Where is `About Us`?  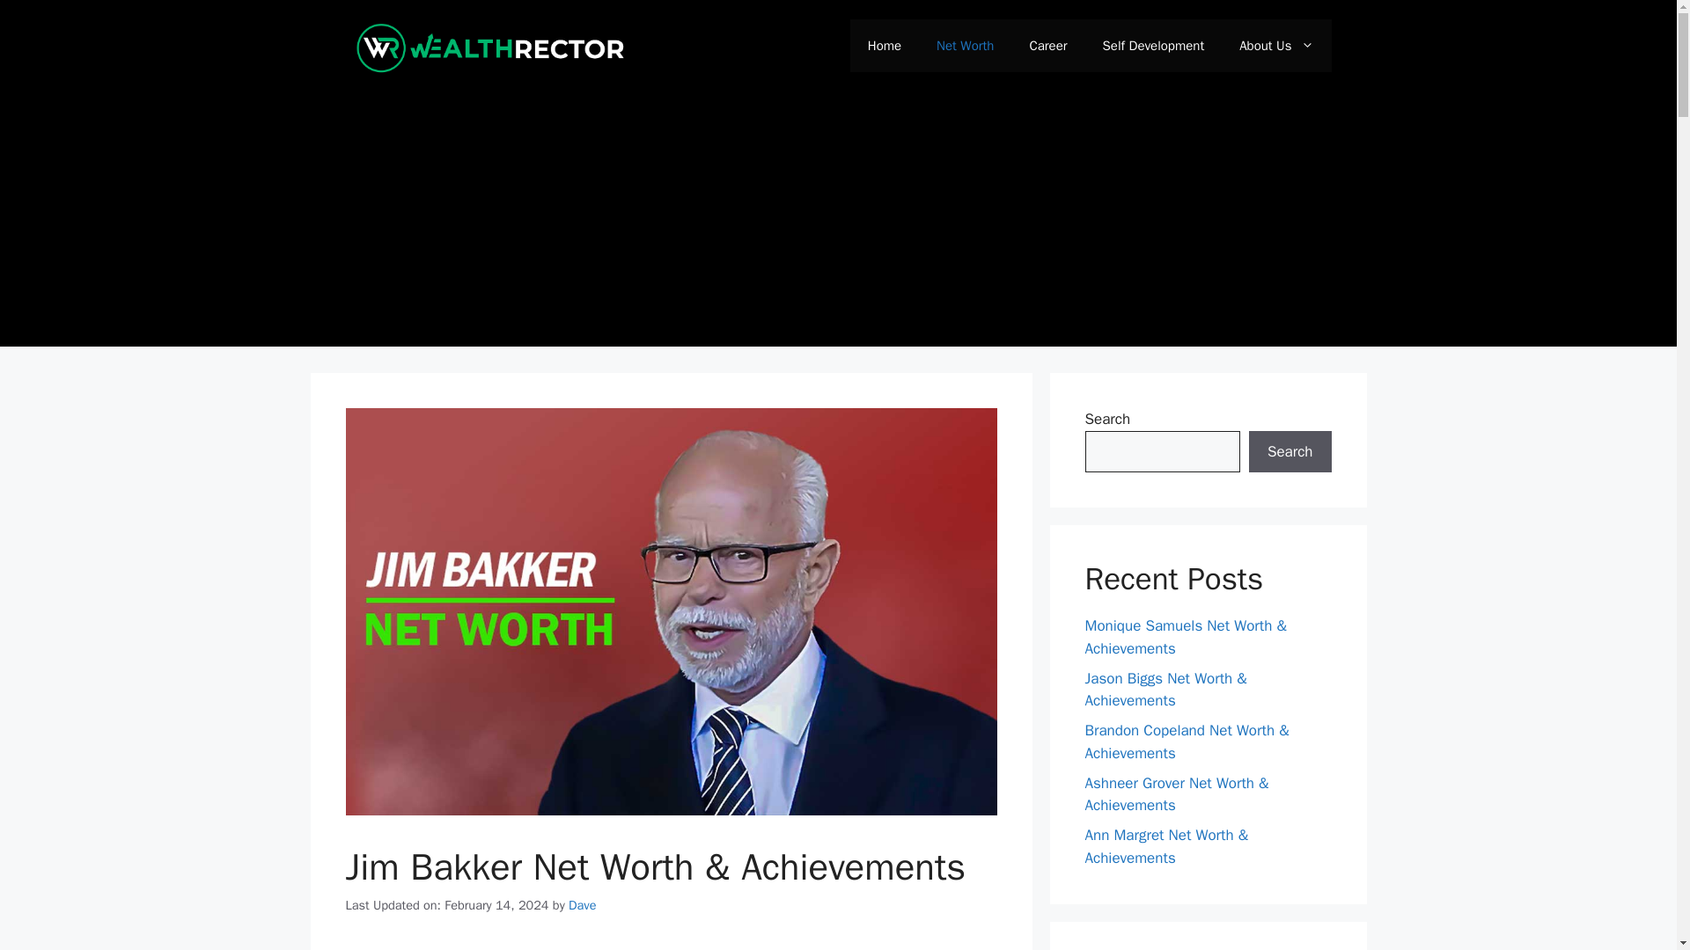
About Us is located at coordinates (1276, 46).